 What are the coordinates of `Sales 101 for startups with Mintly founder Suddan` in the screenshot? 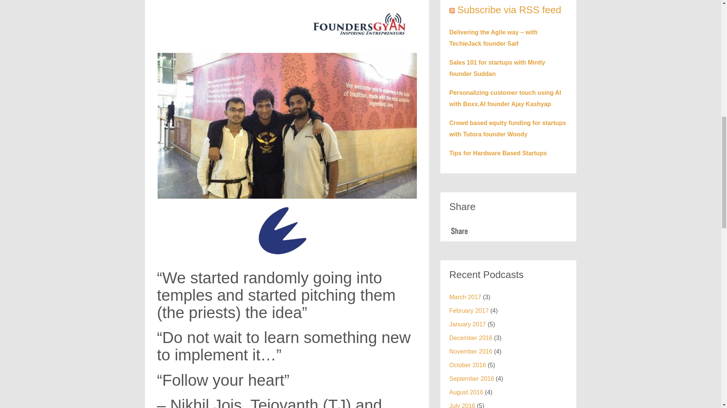 It's located at (497, 68).